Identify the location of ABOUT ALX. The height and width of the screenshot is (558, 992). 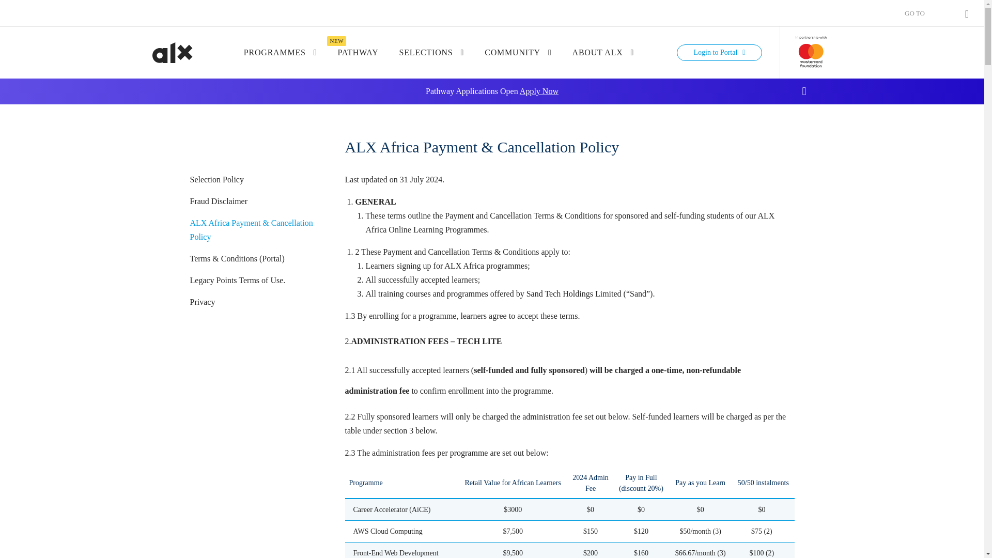
(603, 53).